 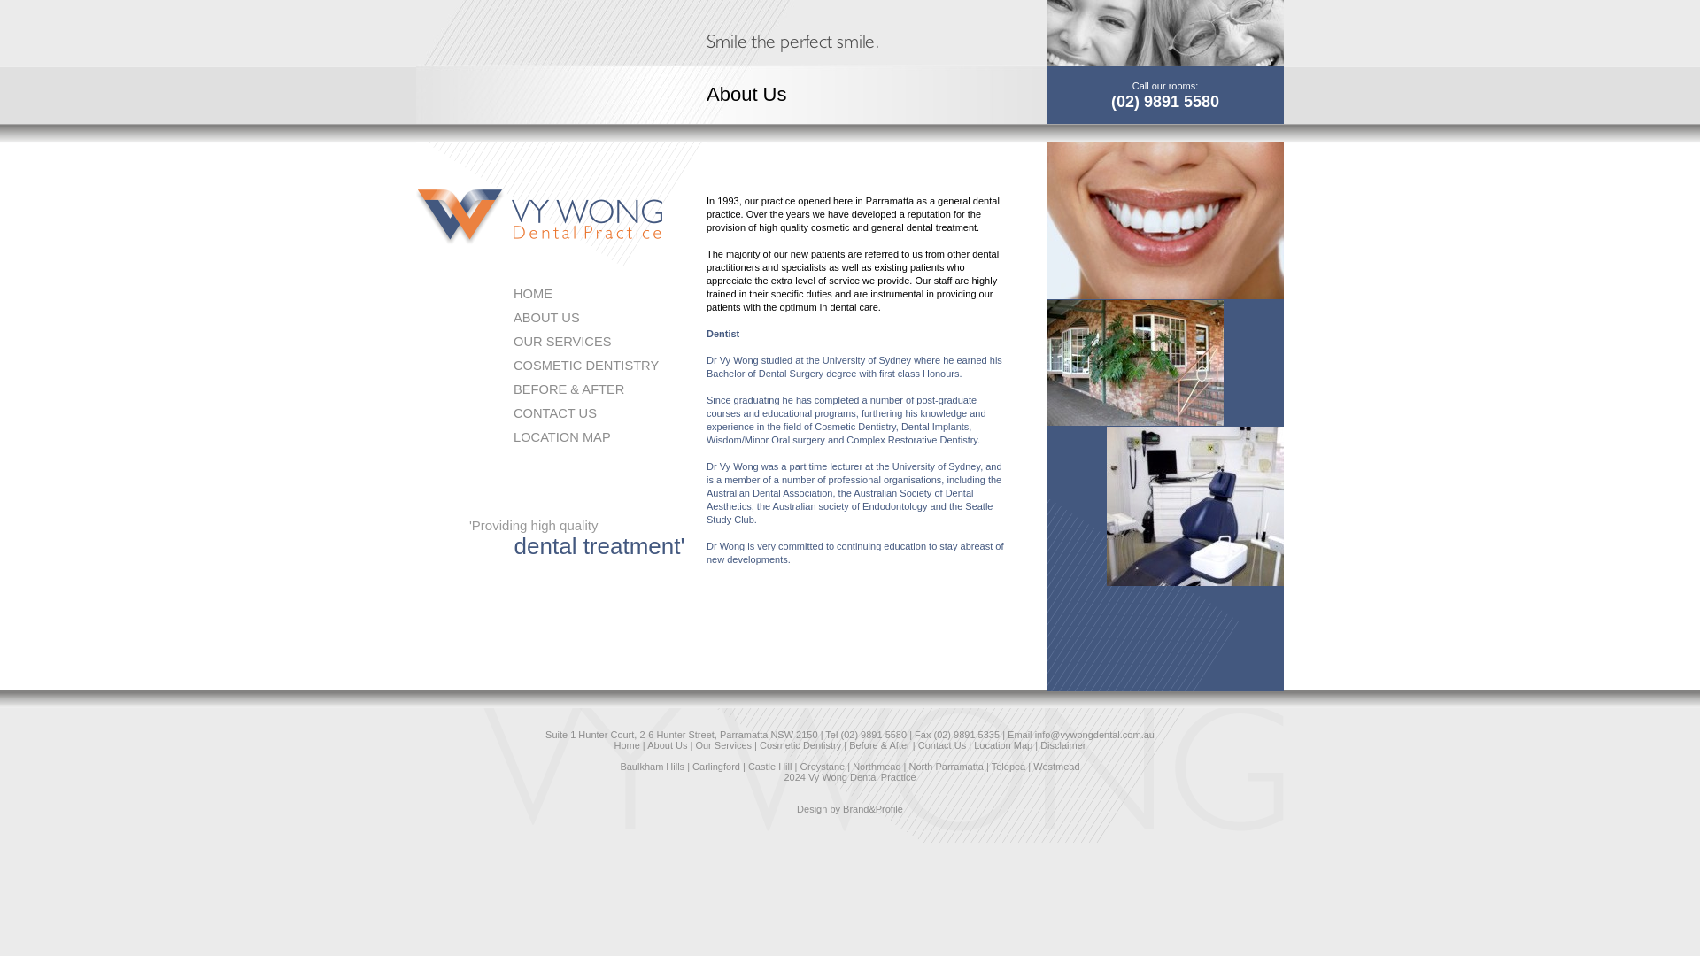 What do you see at coordinates (1062, 744) in the screenshot?
I see `Disclaimer` at bounding box center [1062, 744].